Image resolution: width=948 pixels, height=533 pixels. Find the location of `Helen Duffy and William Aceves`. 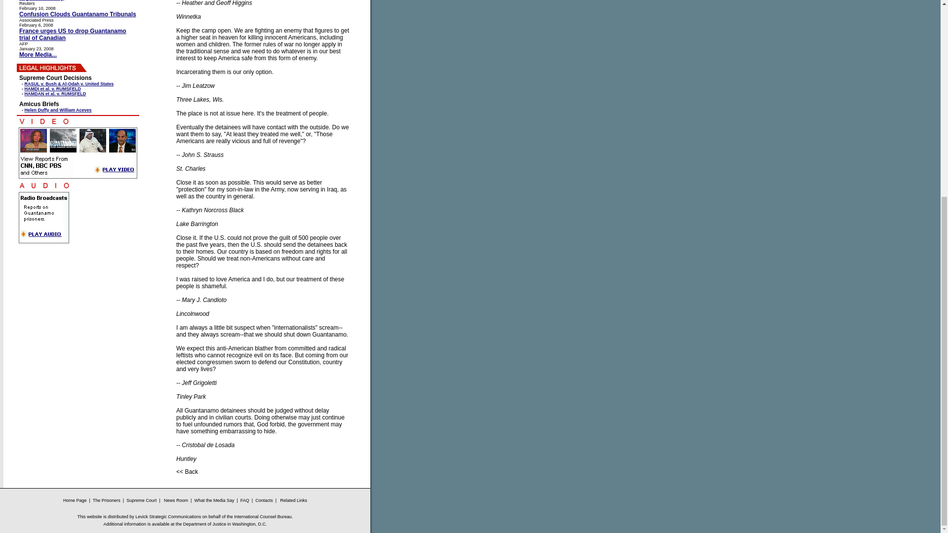

Helen Duffy and William Aceves is located at coordinates (58, 110).